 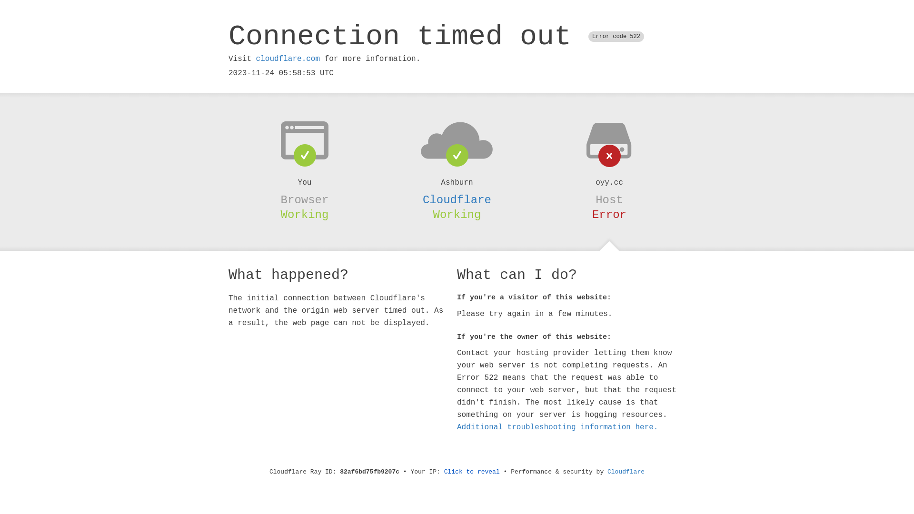 I want to click on Additional troubleshooting information here., so click(x=557, y=427).